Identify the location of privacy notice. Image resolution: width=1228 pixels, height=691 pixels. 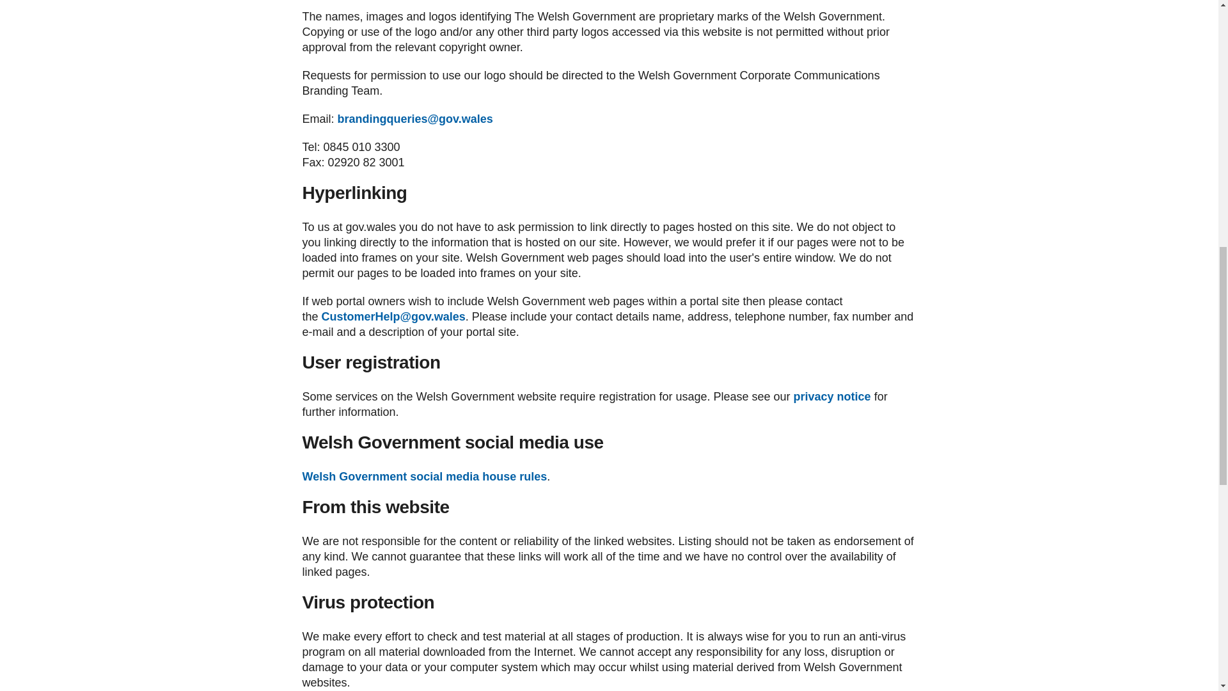
(831, 397).